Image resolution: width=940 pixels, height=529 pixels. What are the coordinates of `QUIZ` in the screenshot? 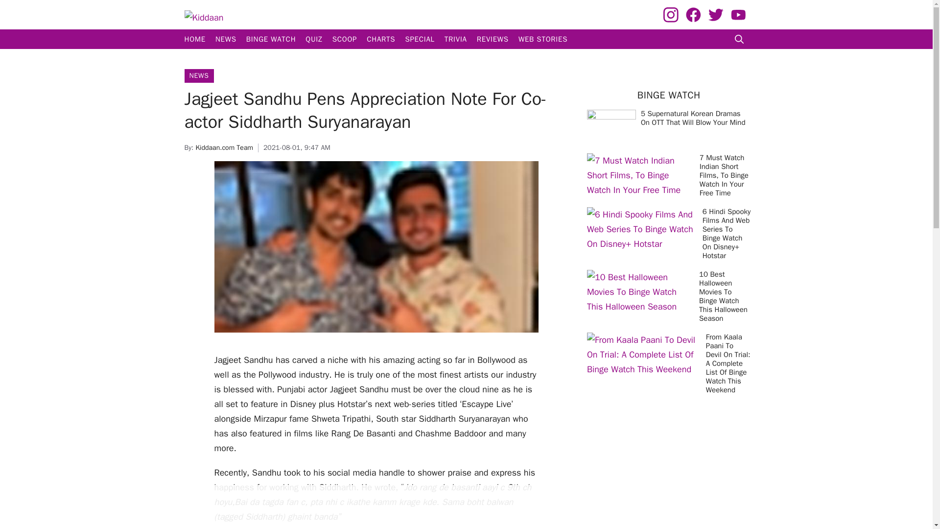 It's located at (314, 39).